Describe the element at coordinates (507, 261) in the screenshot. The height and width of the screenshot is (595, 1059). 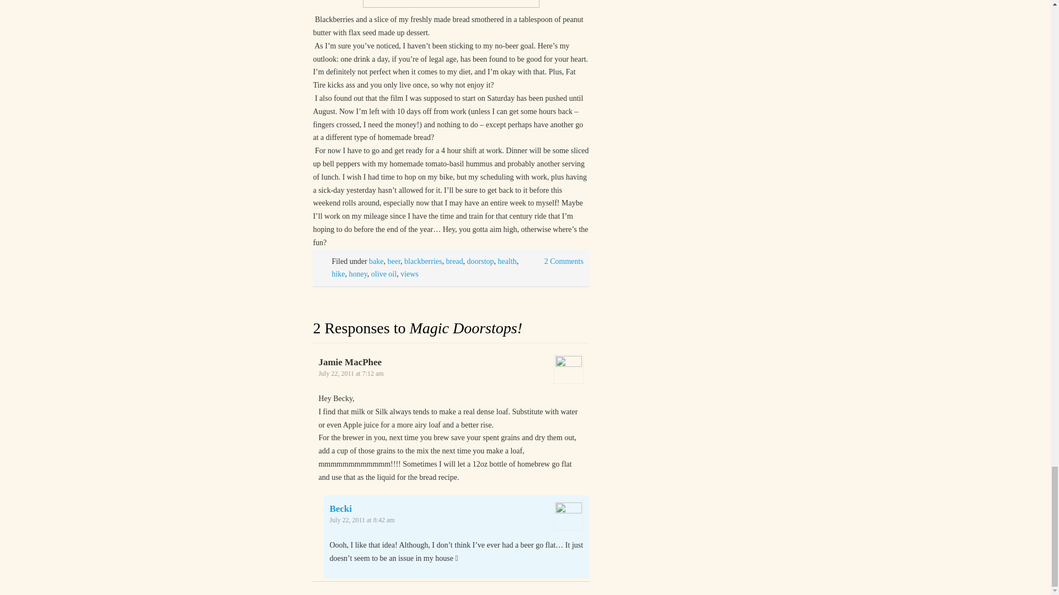
I see `health` at that location.